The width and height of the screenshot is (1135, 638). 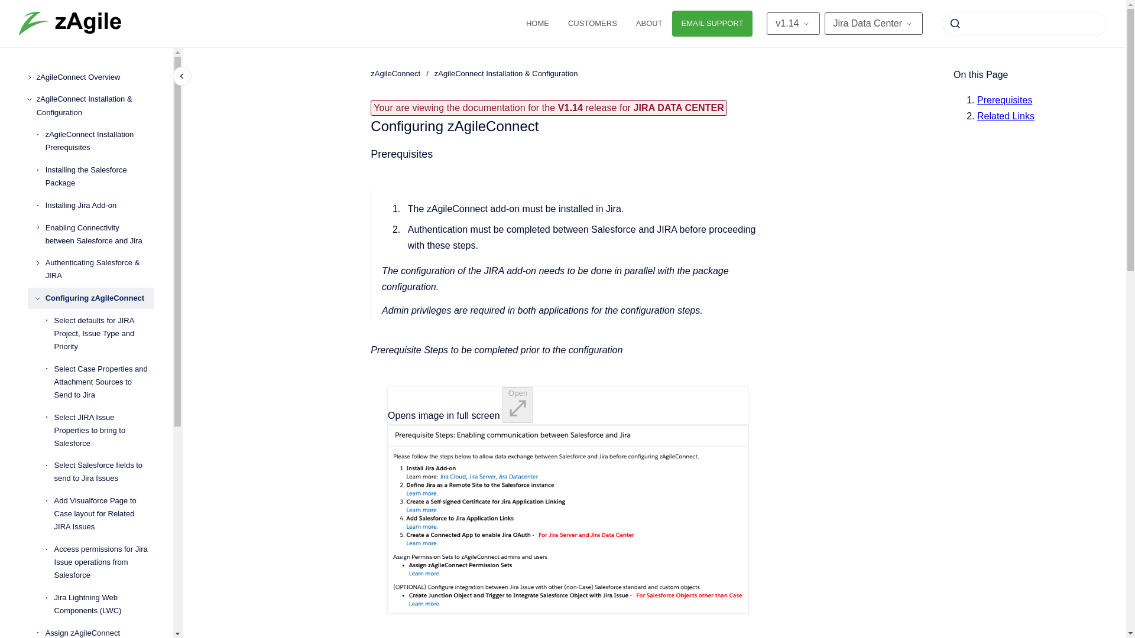 I want to click on Select Salesforce fields to send to Jira Issues, so click(x=104, y=473).